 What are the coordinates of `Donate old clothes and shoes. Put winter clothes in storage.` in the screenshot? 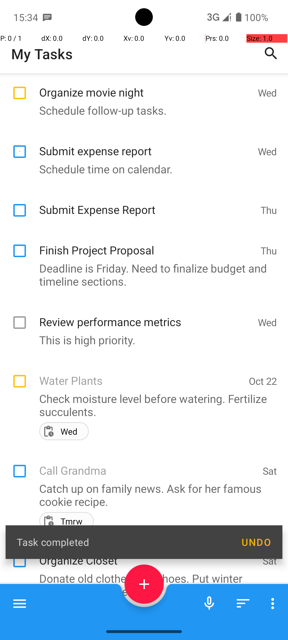 It's located at (141, 621).